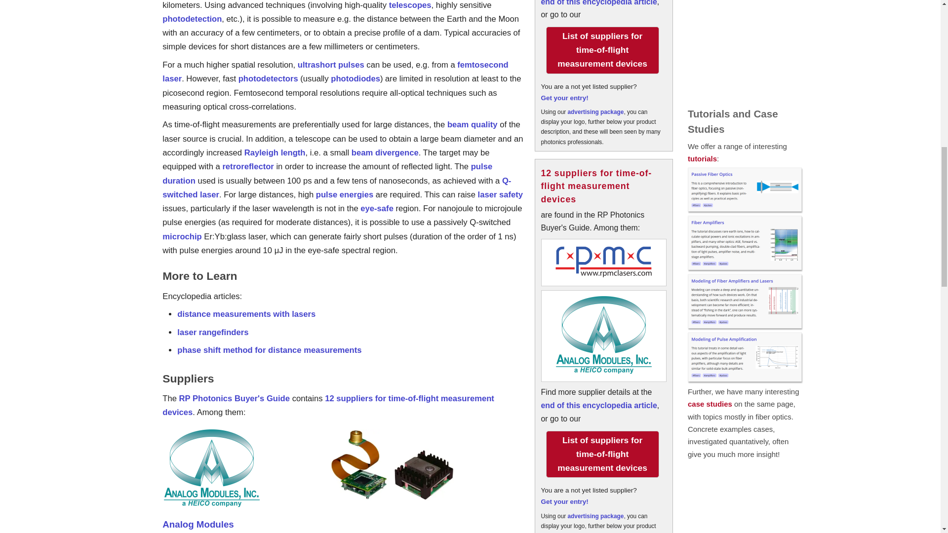  Describe the element at coordinates (599, 406) in the screenshot. I see `end of this encyclopedia article` at that location.